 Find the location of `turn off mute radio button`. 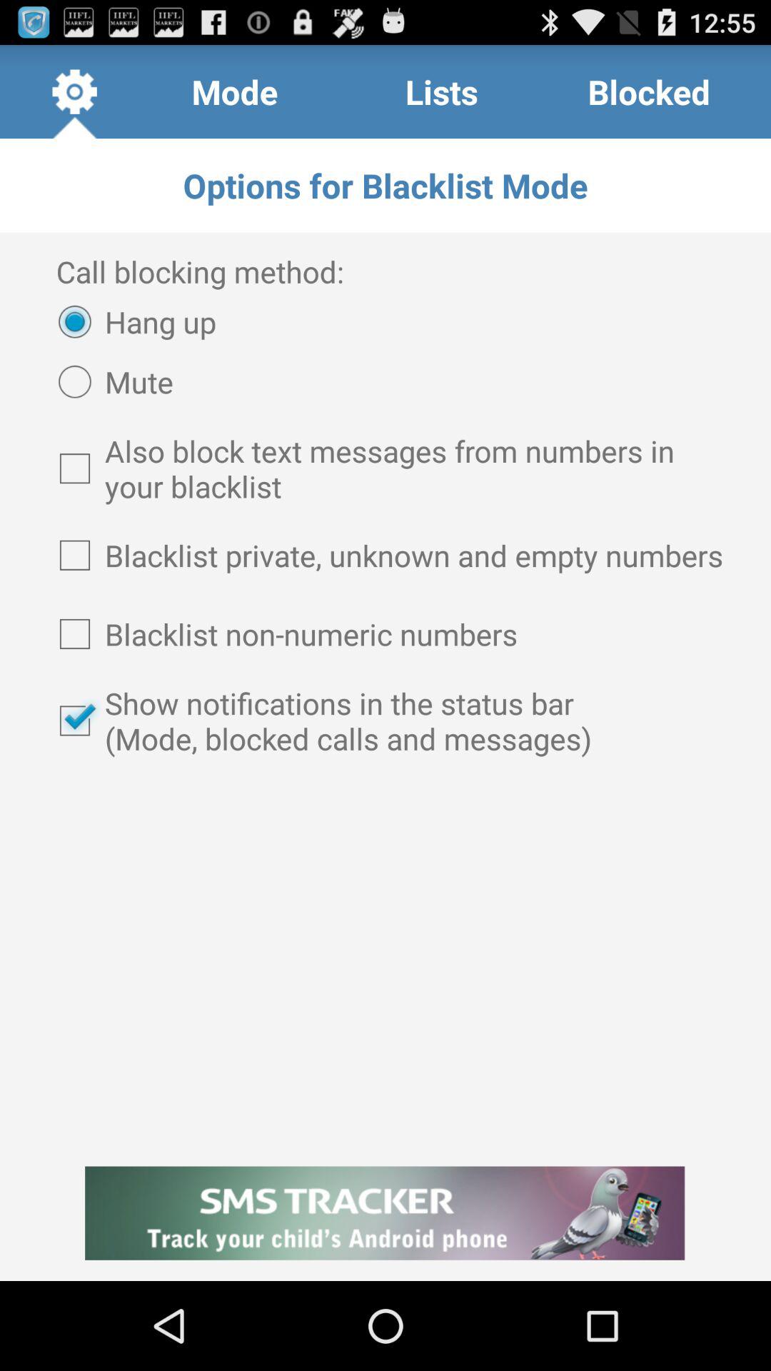

turn off mute radio button is located at coordinates (109, 381).